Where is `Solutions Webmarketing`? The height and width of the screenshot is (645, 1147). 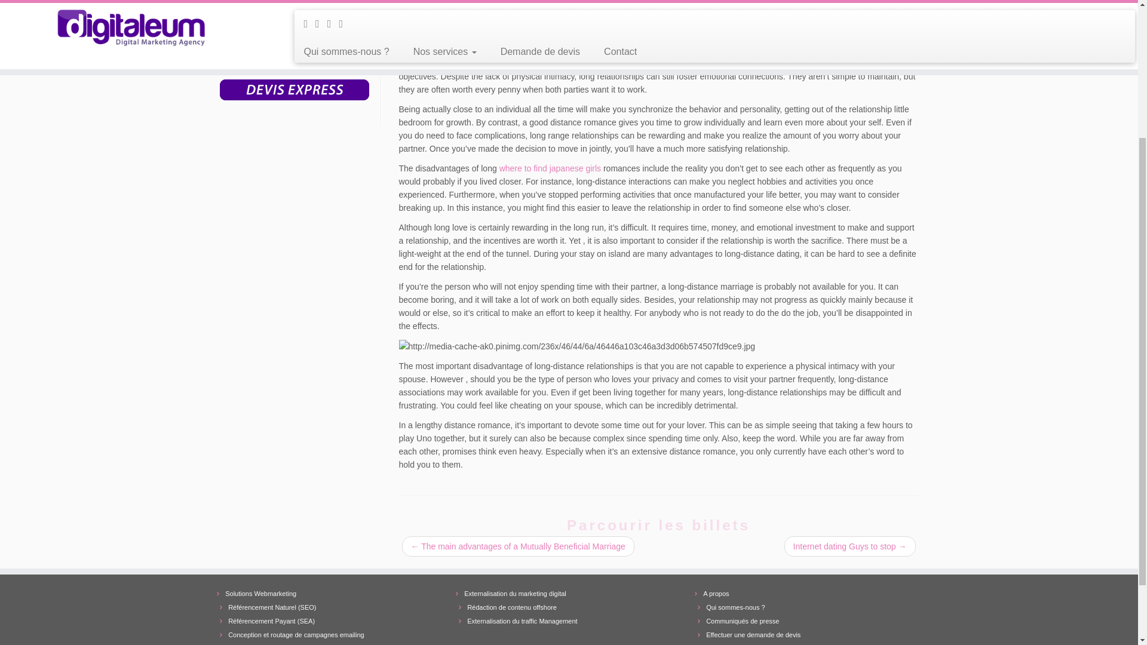
Solutions Webmarketing is located at coordinates (260, 594).